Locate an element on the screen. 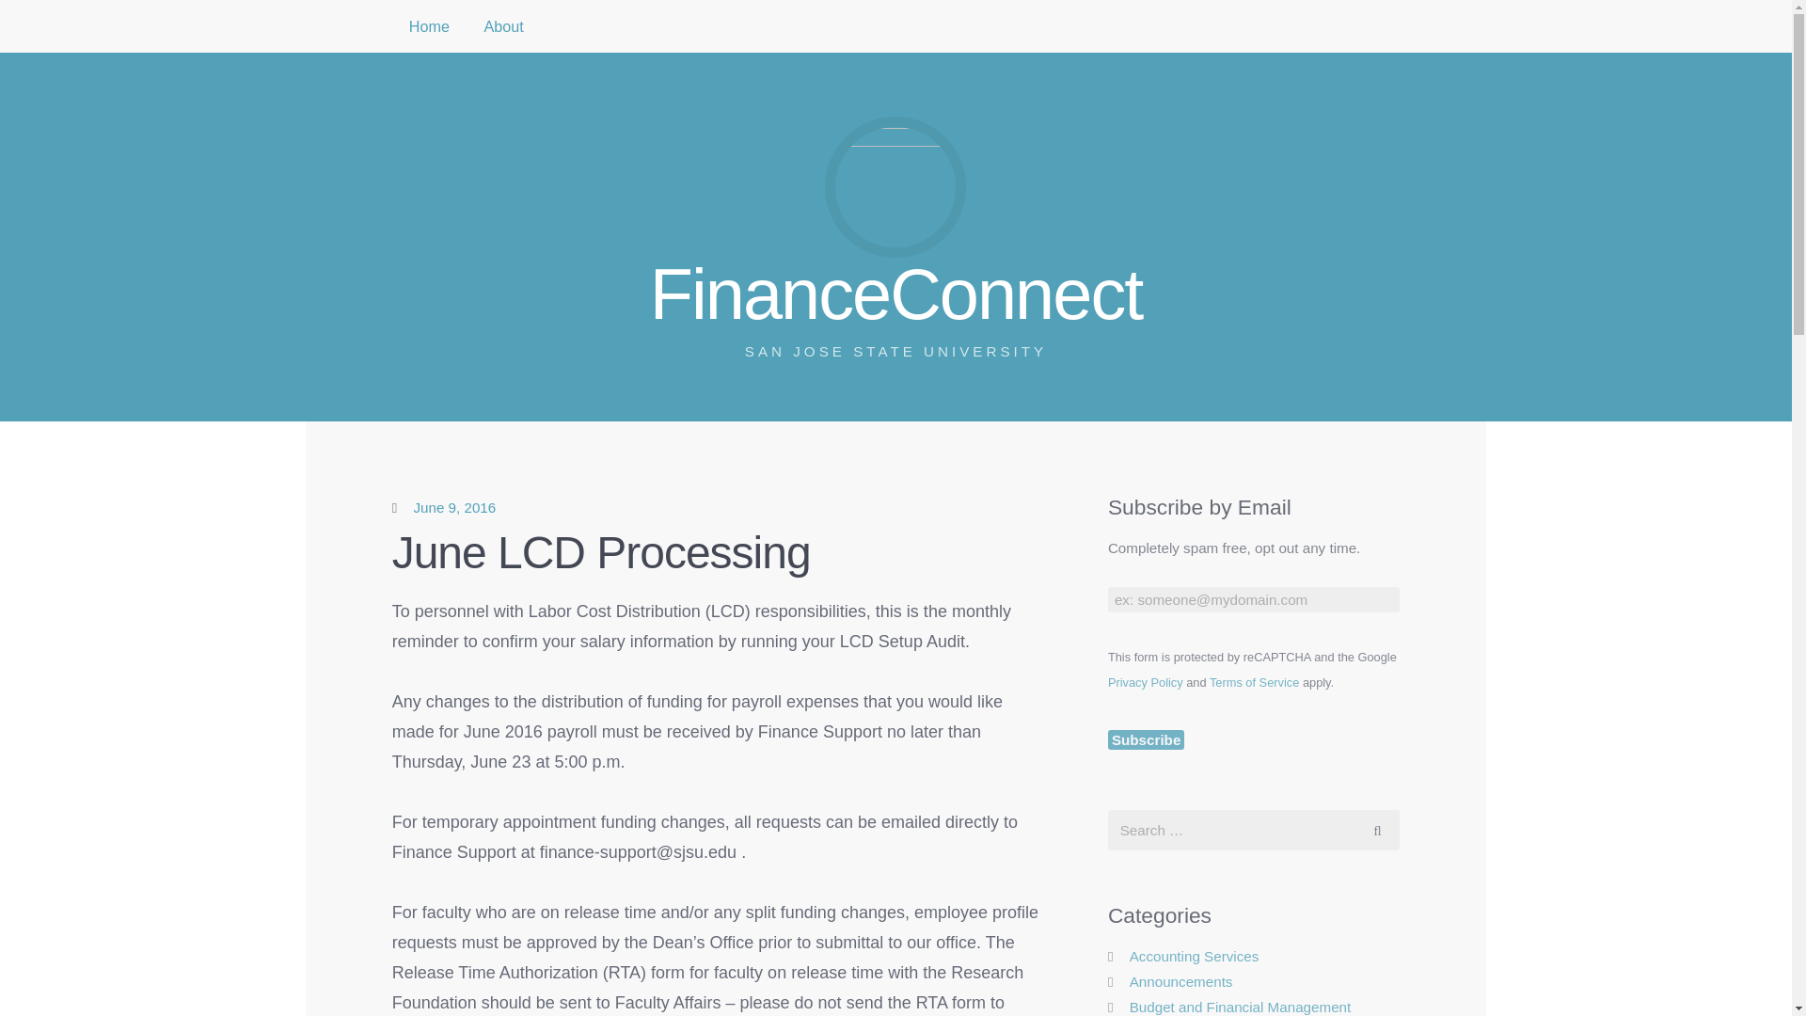 Image resolution: width=1806 pixels, height=1016 pixels. Privacy Policy is located at coordinates (1254, 683).